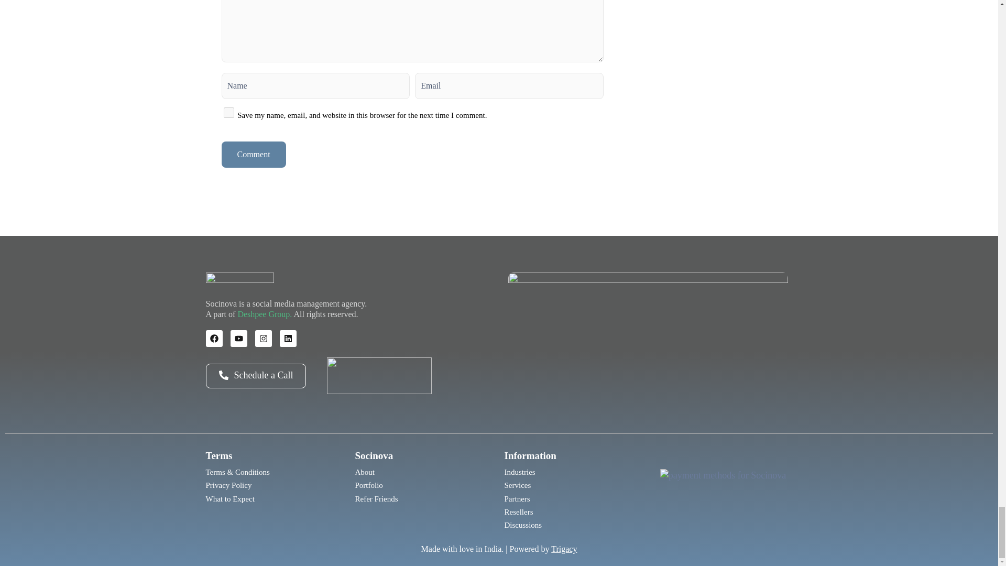  Describe the element at coordinates (254, 154) in the screenshot. I see `Comment` at that location.